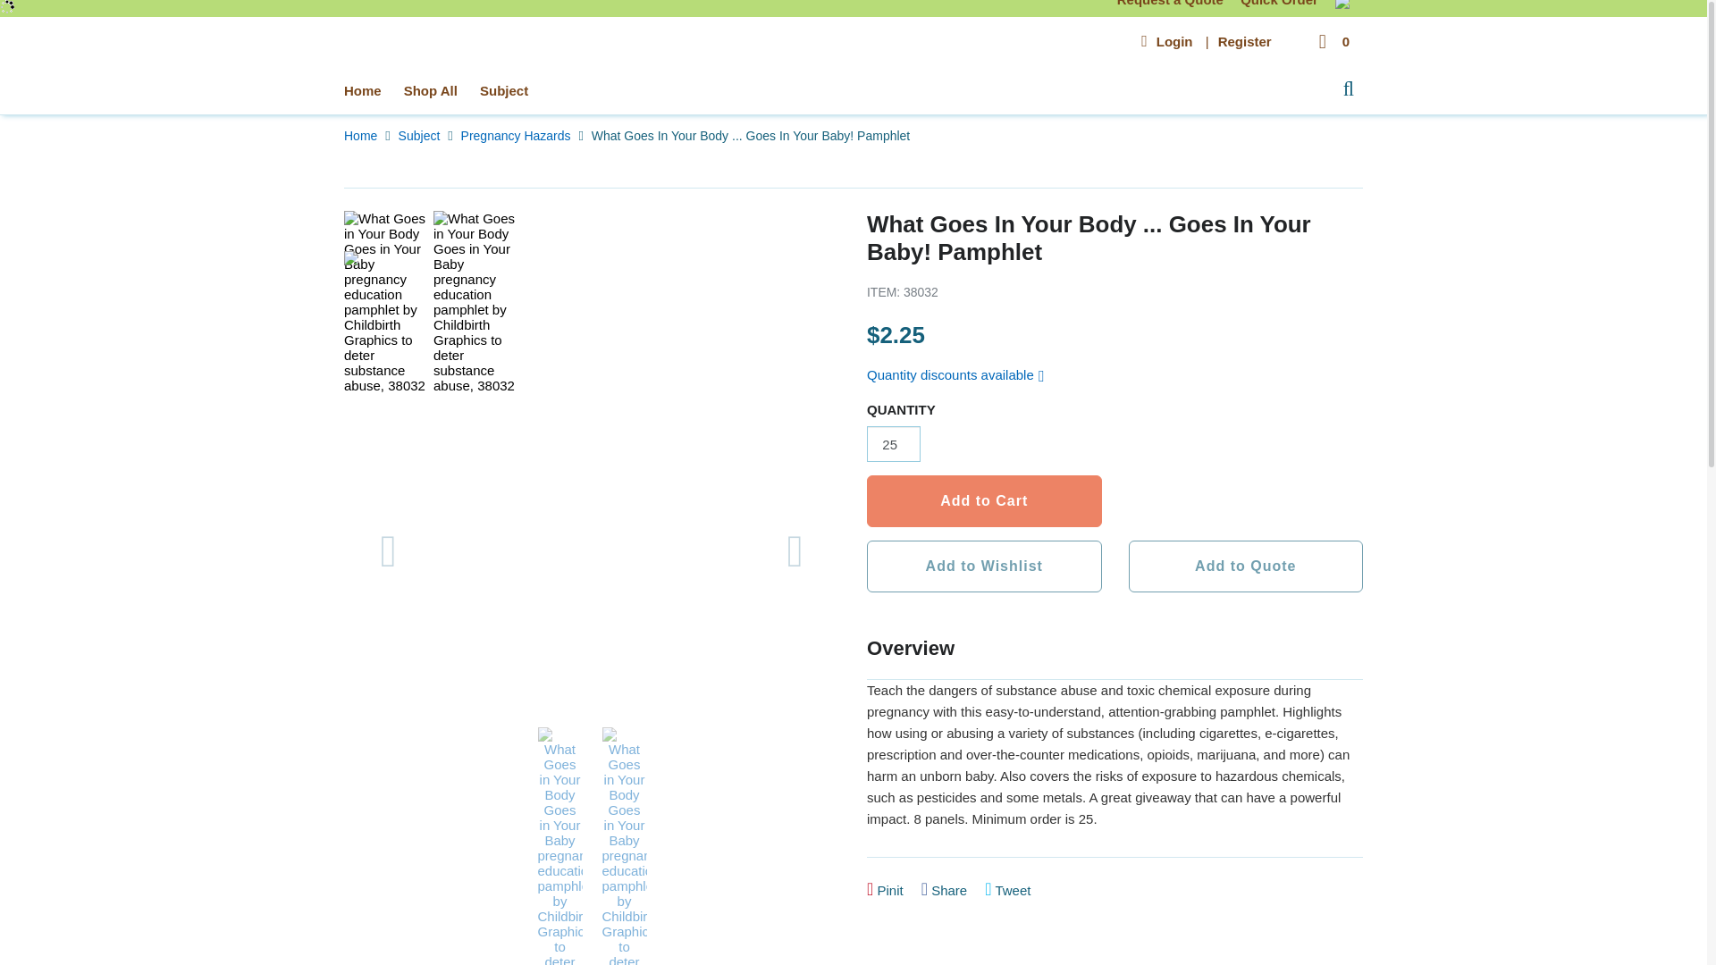 This screenshot has height=965, width=1716. What do you see at coordinates (1332, 41) in the screenshot?
I see `0` at bounding box center [1332, 41].